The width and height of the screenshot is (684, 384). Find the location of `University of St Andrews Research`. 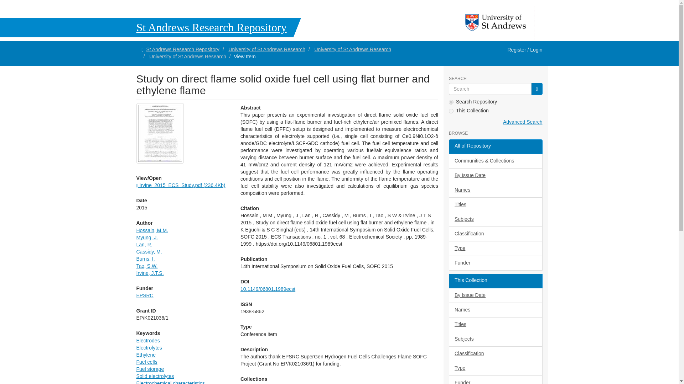

University of St Andrews Research is located at coordinates (187, 57).